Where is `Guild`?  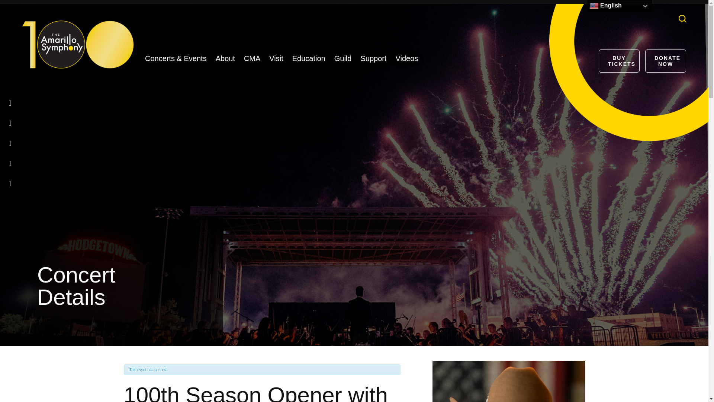
Guild is located at coordinates (343, 58).